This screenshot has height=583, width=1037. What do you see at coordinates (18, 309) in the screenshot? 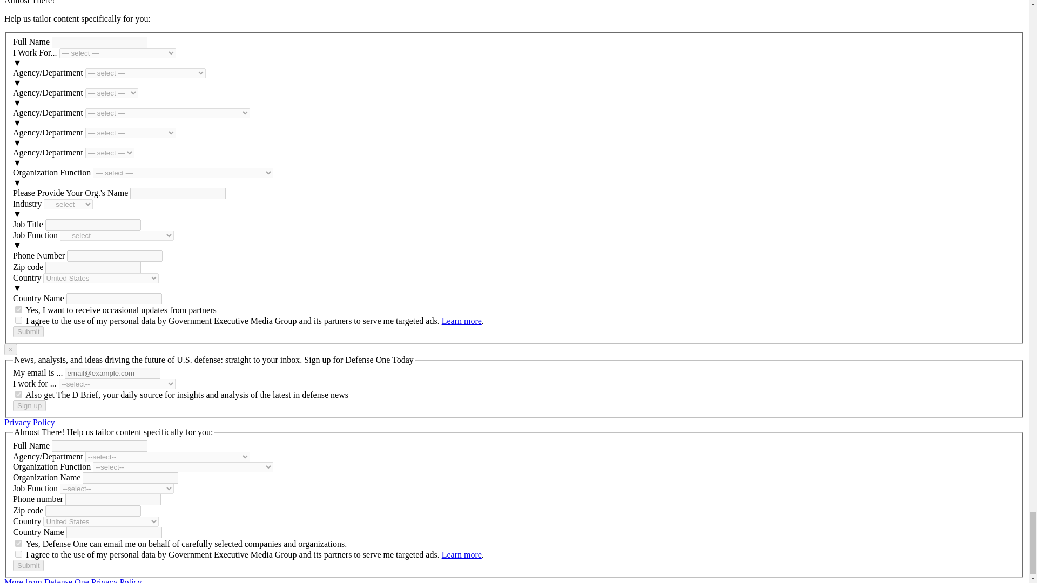
I see `on` at bounding box center [18, 309].